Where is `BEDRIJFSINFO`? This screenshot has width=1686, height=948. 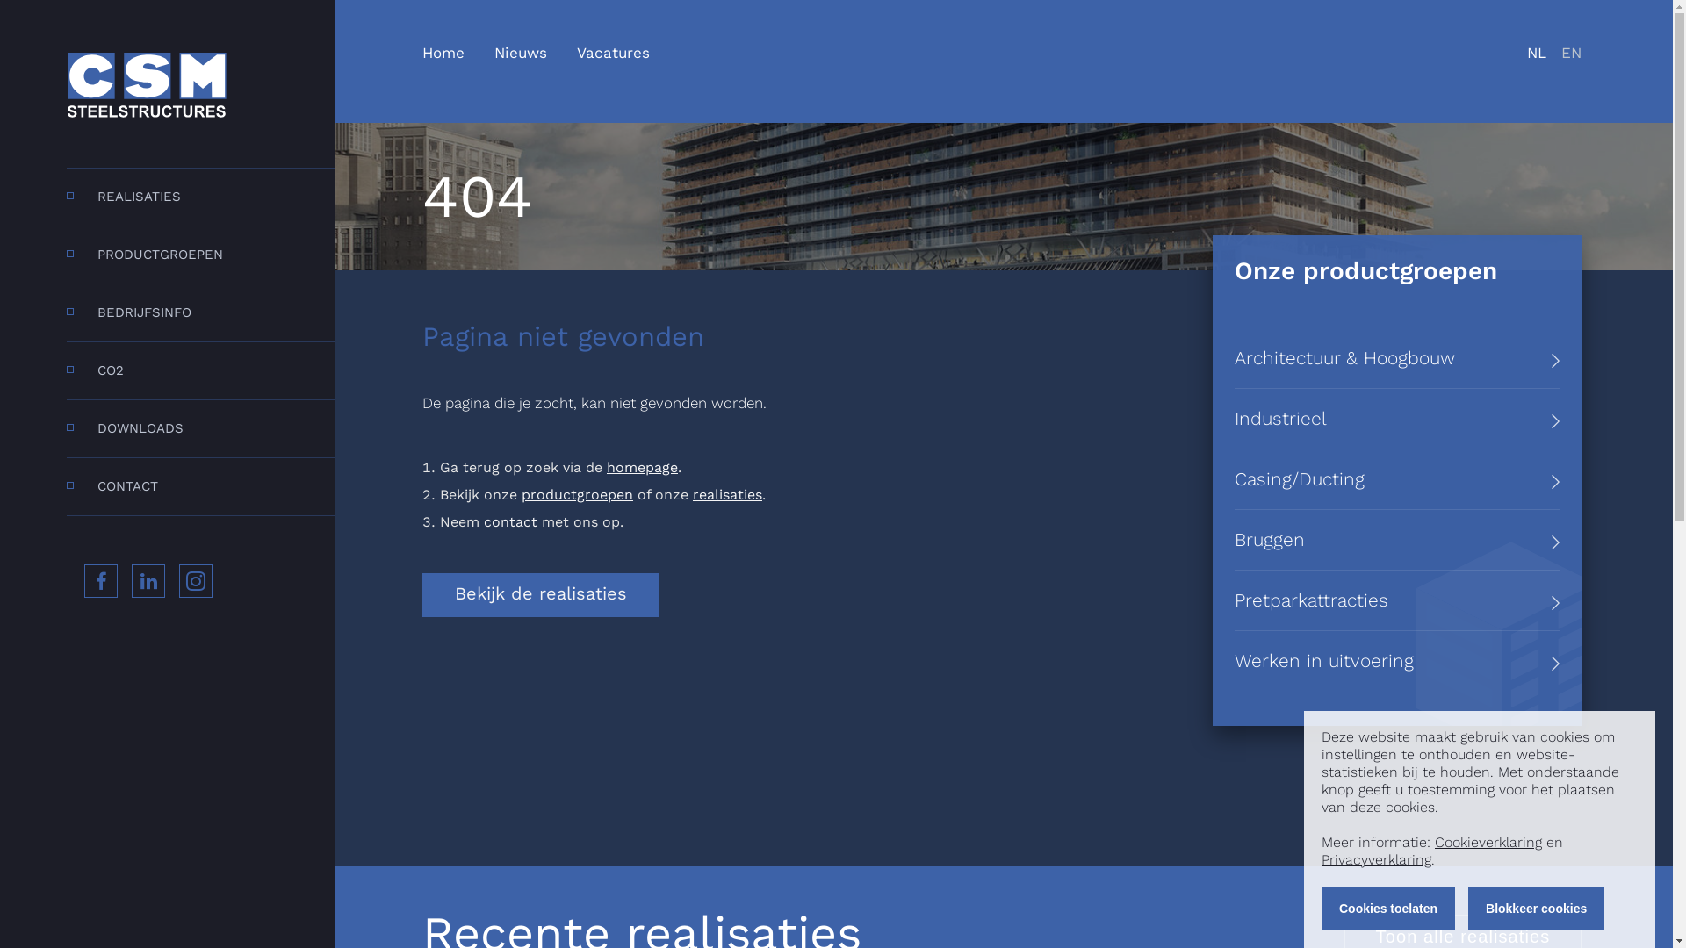
BEDRIJFSINFO is located at coordinates (200, 312).